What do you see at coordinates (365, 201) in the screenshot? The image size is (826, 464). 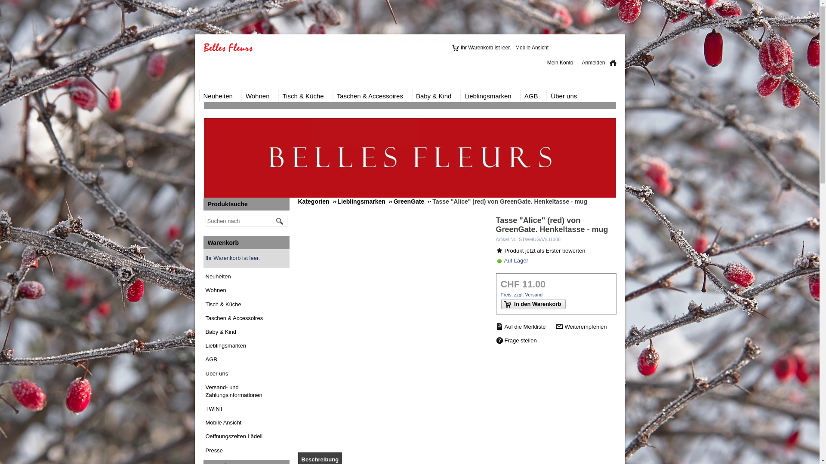 I see `Lieblingsmarken` at bounding box center [365, 201].